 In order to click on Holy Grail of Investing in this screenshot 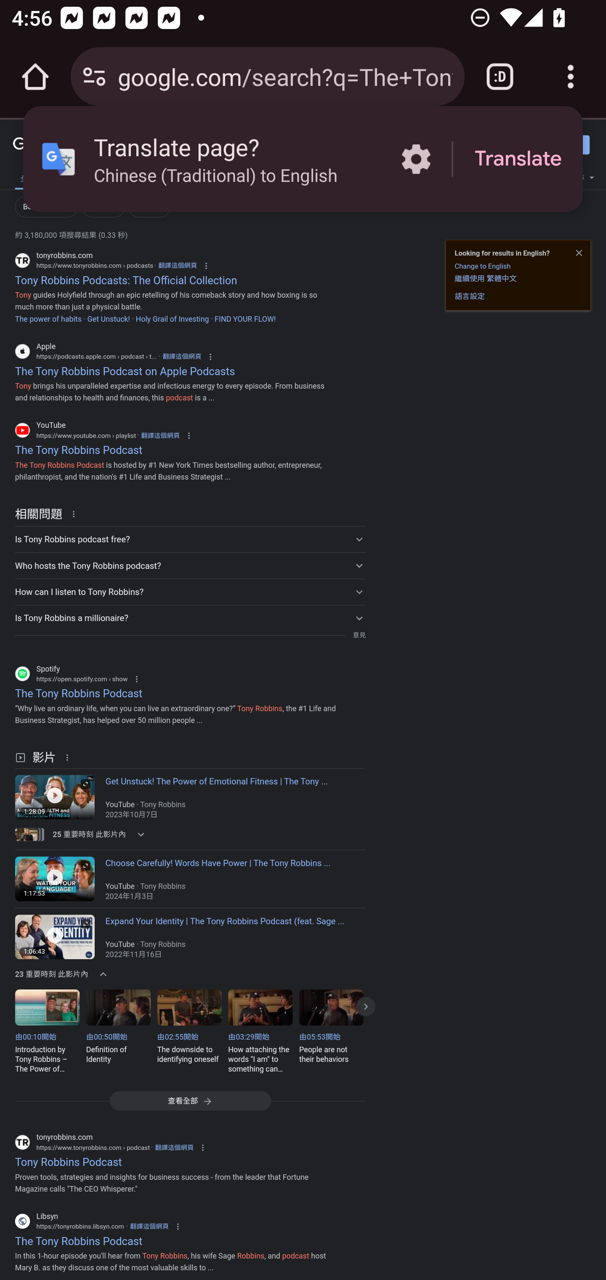, I will do `click(172, 318)`.